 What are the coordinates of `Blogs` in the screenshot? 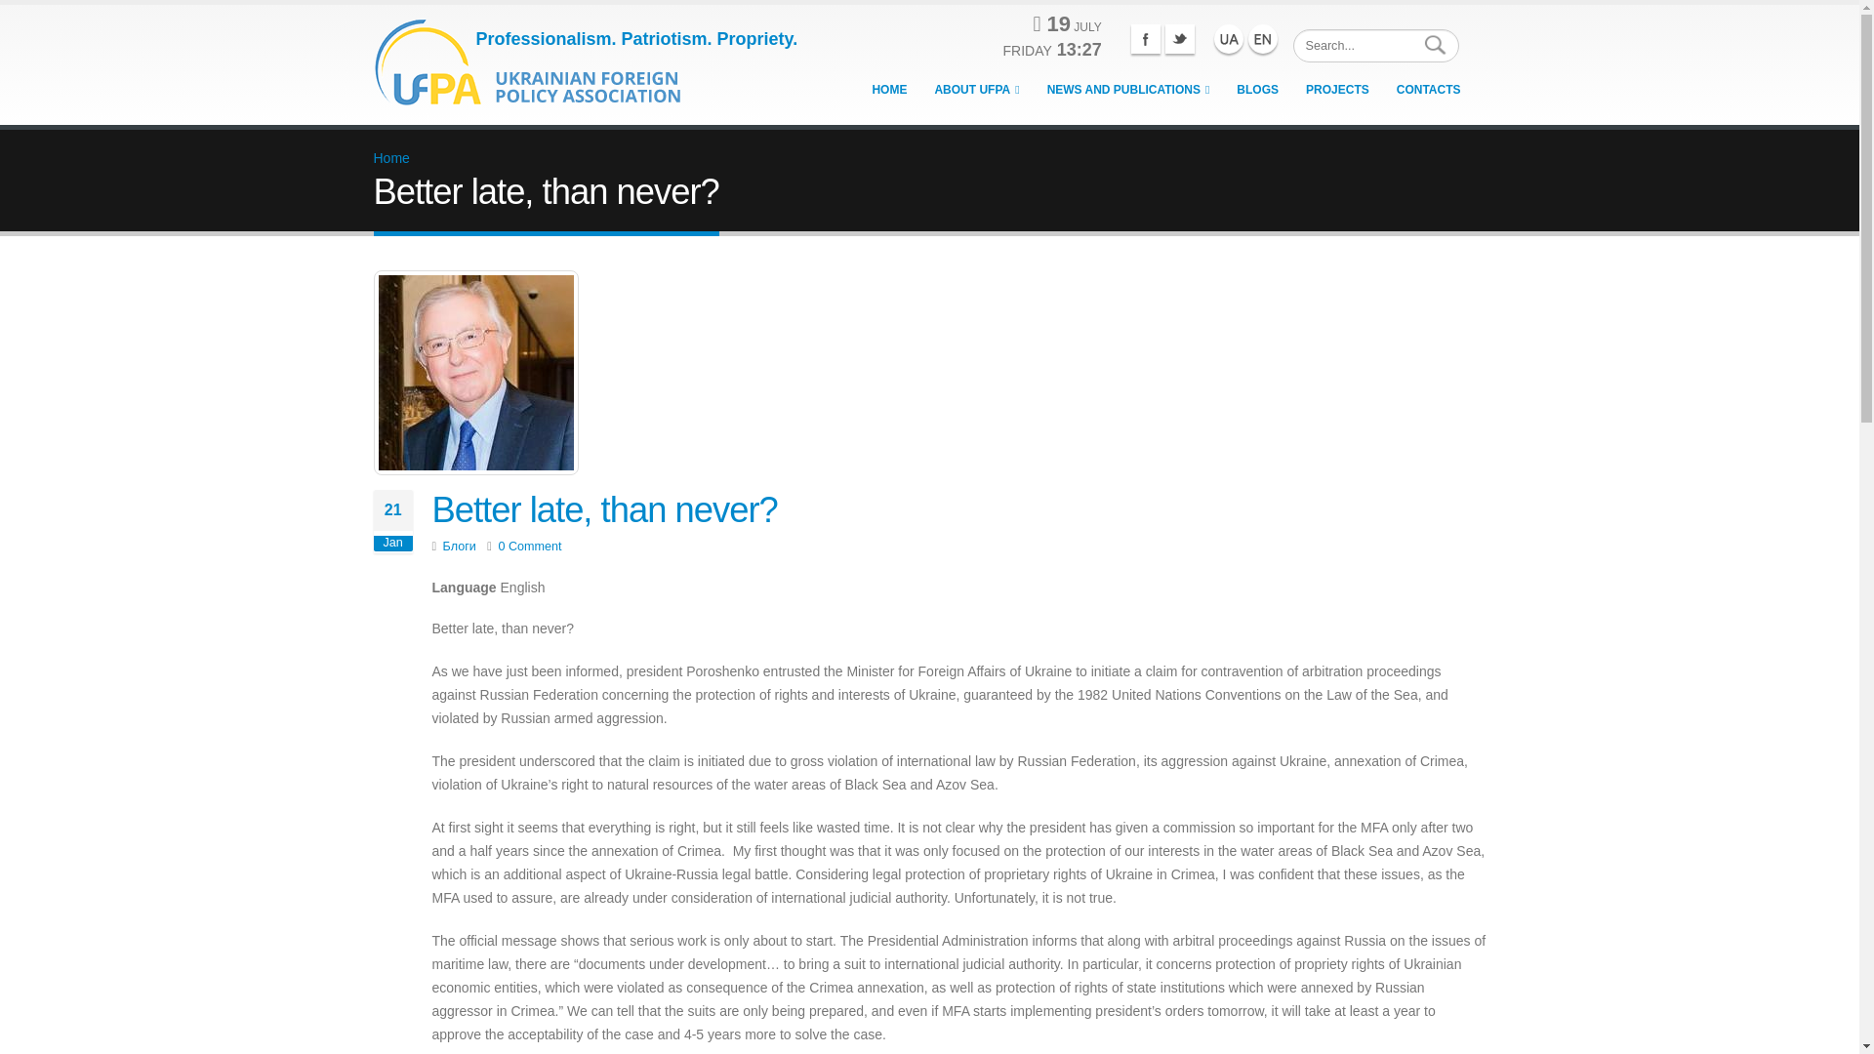 It's located at (1257, 90).